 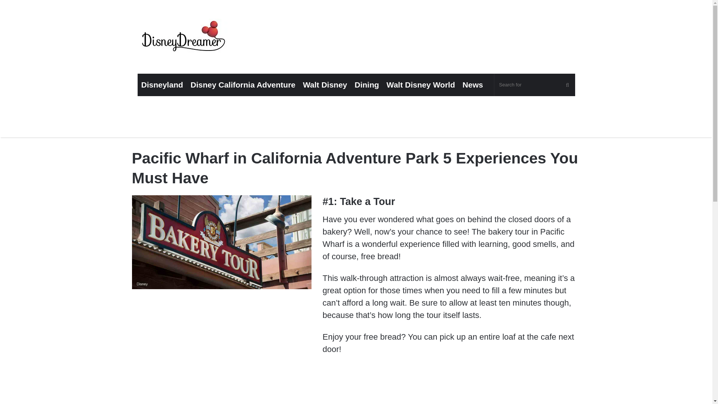 What do you see at coordinates (184, 38) in the screenshot?
I see `DisneyDreamer.com` at bounding box center [184, 38].